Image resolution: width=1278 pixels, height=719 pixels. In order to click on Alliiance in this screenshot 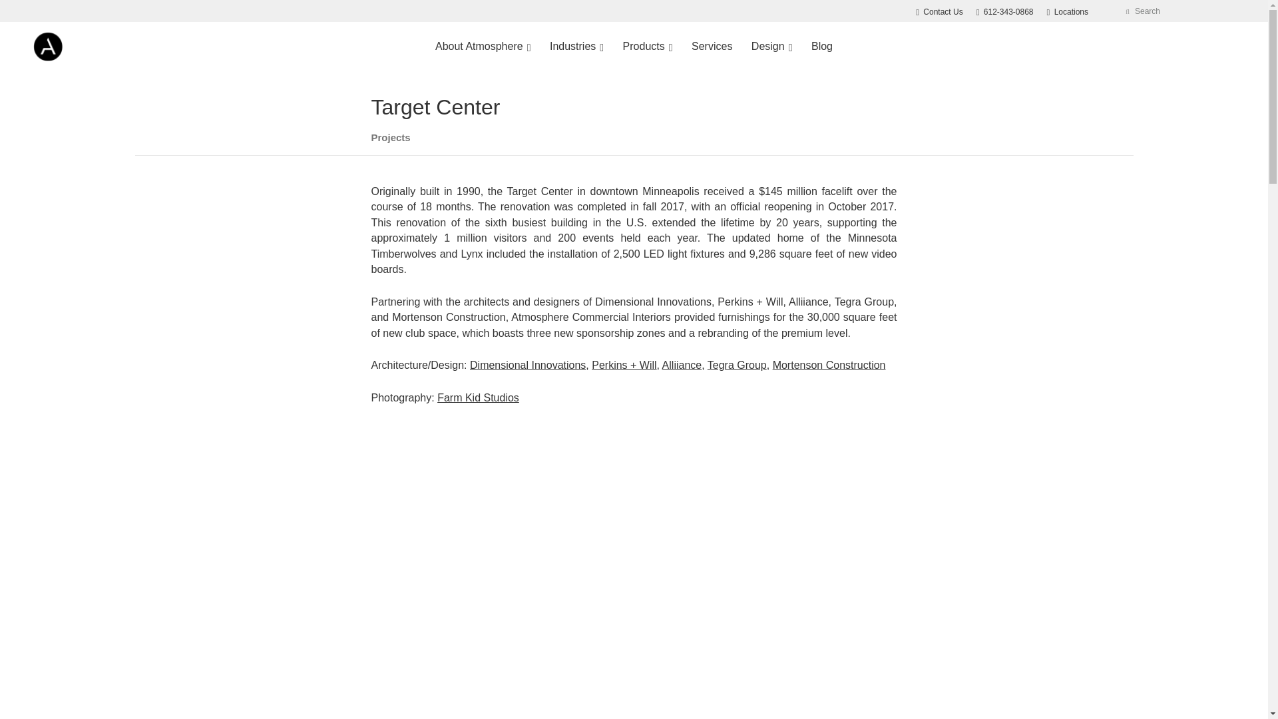, I will do `click(1005, 11)`.